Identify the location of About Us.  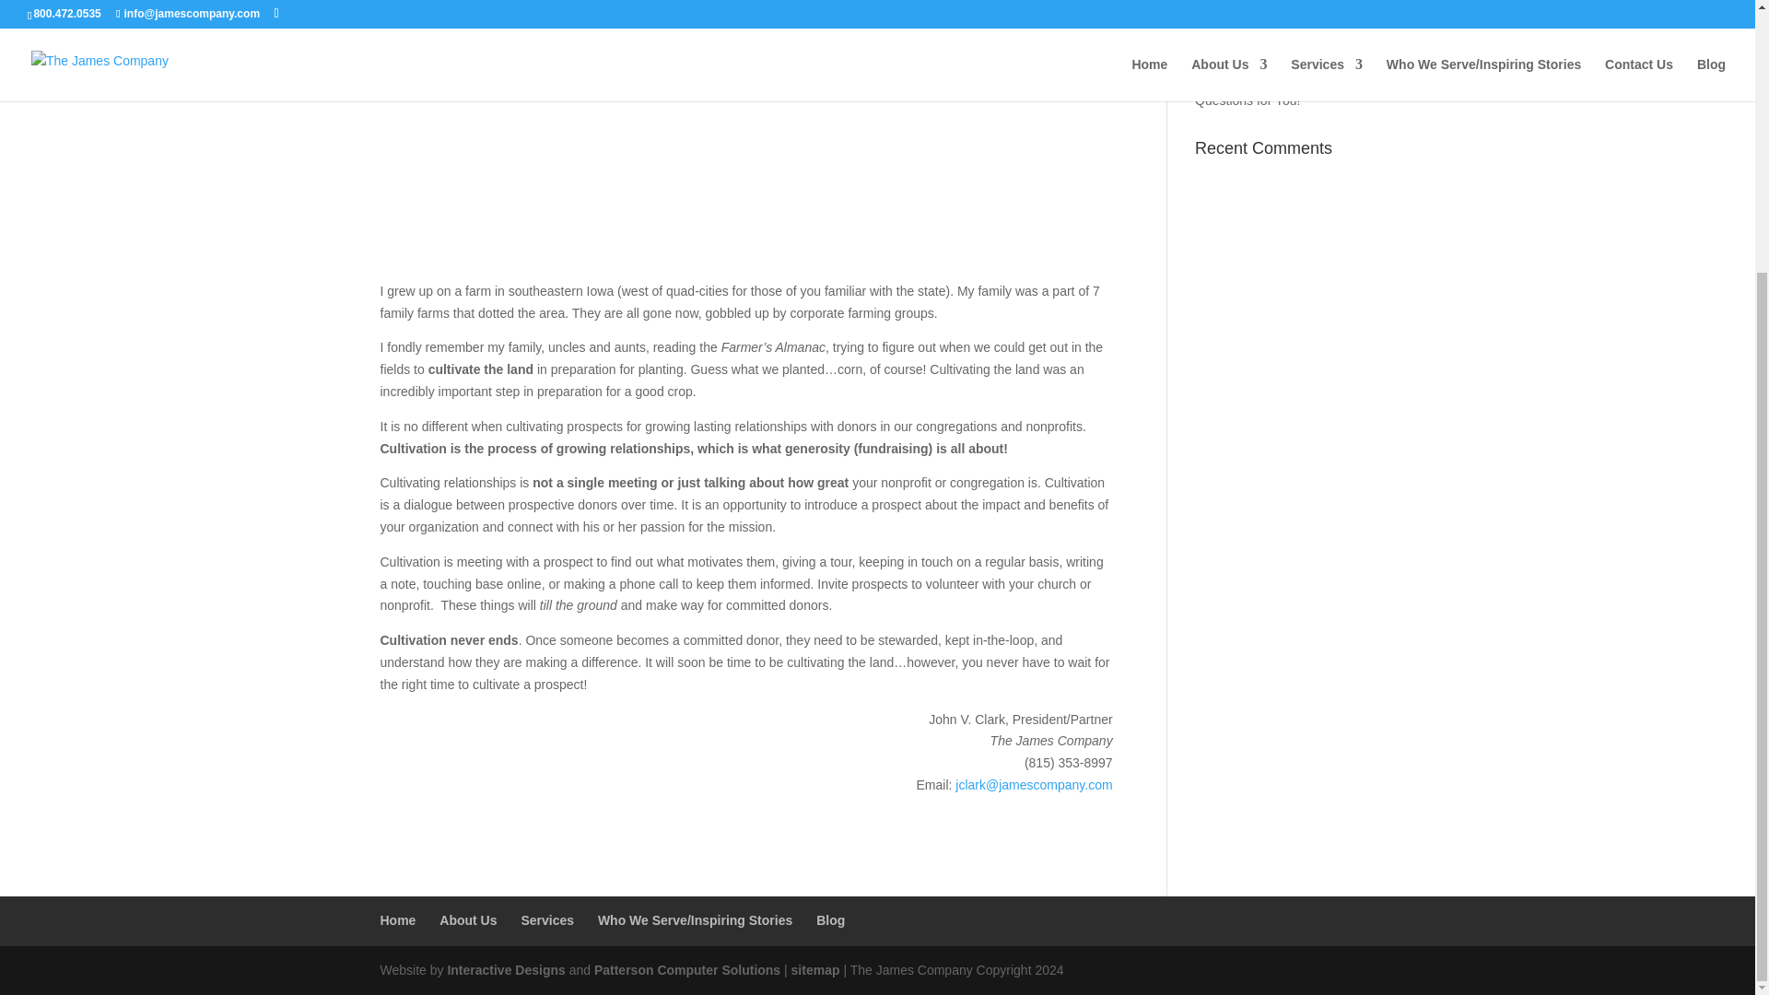
(468, 919).